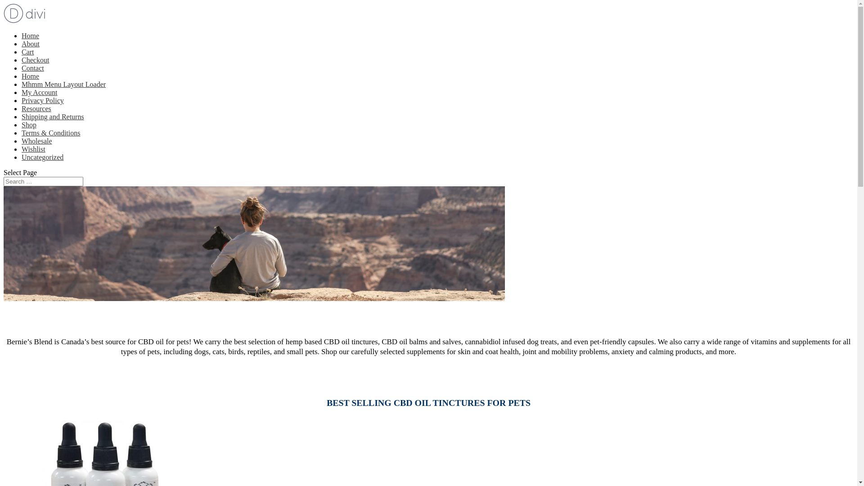 This screenshot has width=864, height=486. Describe the element at coordinates (31, 76) in the screenshot. I see `Home` at that location.